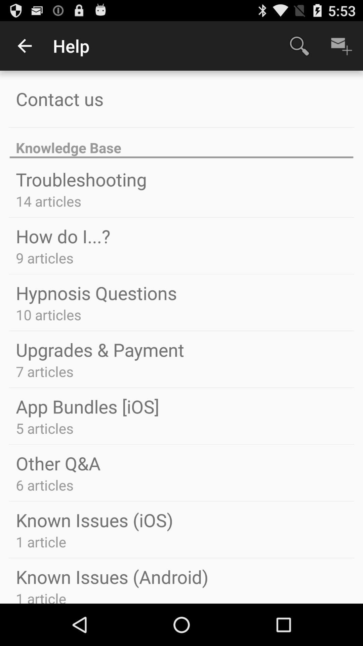 The width and height of the screenshot is (363, 646). I want to click on choose item to the right of the help icon, so click(299, 46).